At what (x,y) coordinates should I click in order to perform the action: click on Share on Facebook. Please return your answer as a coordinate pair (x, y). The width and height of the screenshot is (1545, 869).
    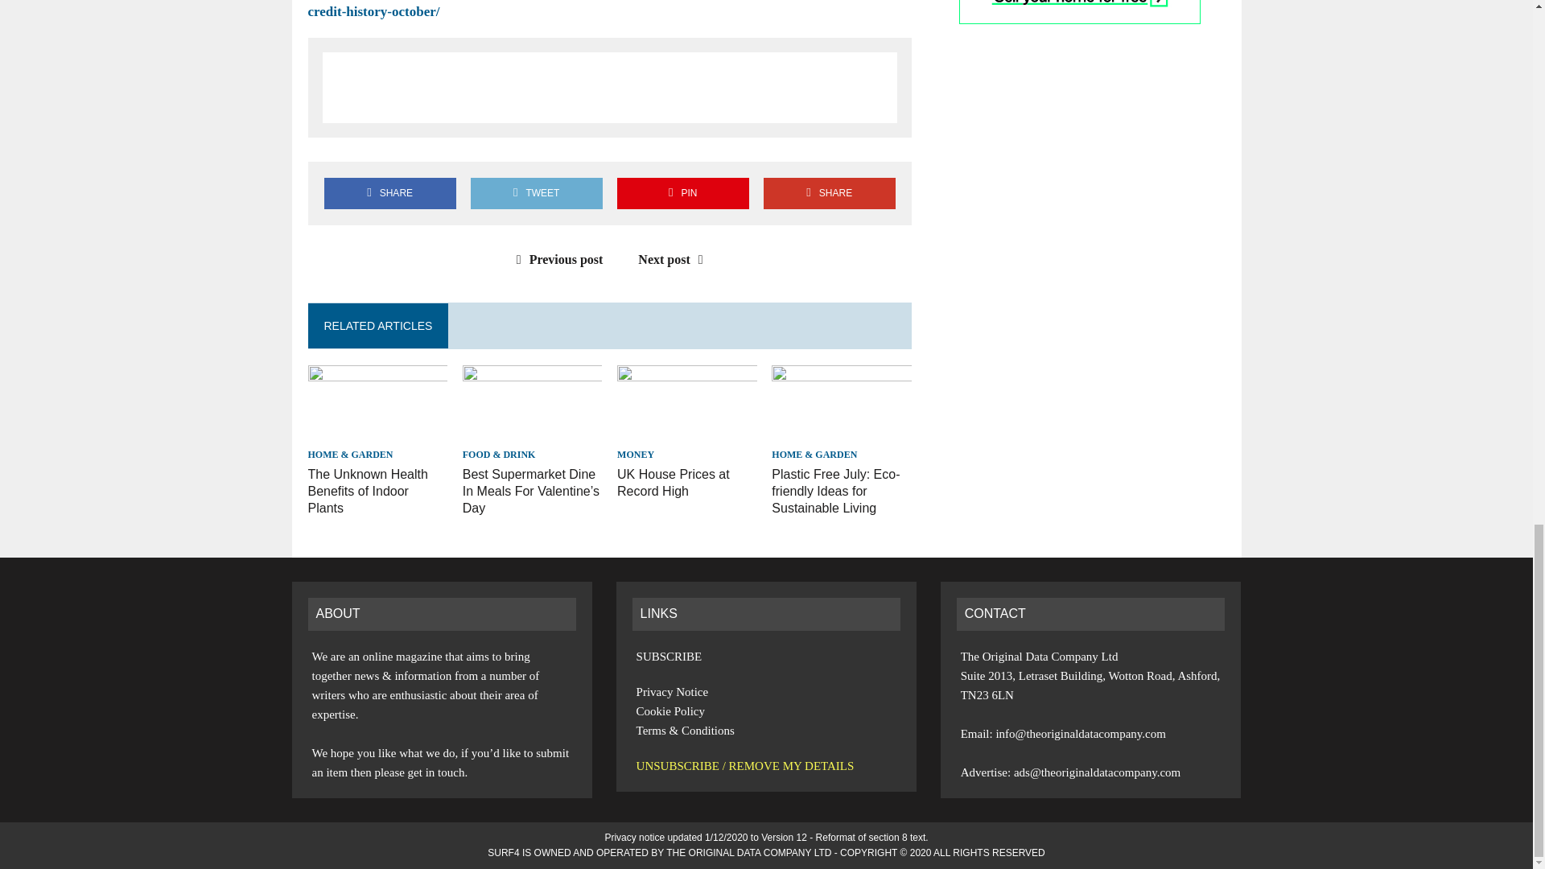
    Looking at the image, I should click on (389, 193).